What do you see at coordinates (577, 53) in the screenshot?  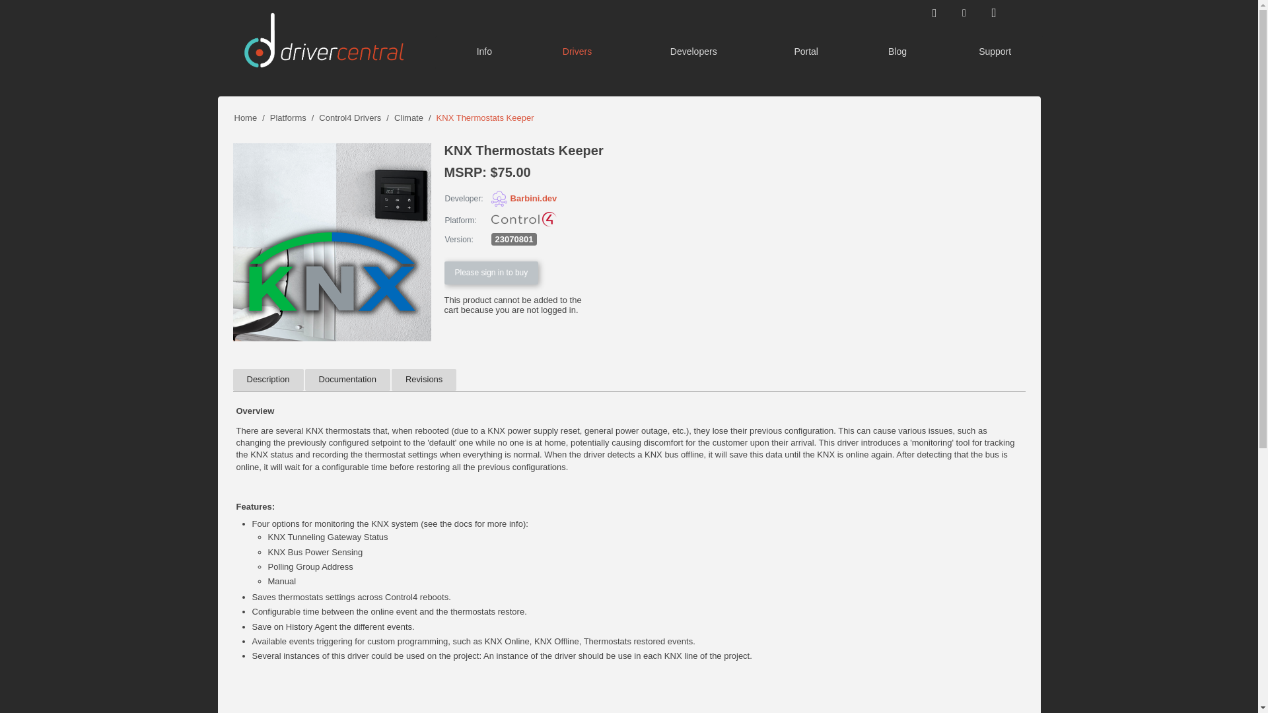 I see `Drivers` at bounding box center [577, 53].